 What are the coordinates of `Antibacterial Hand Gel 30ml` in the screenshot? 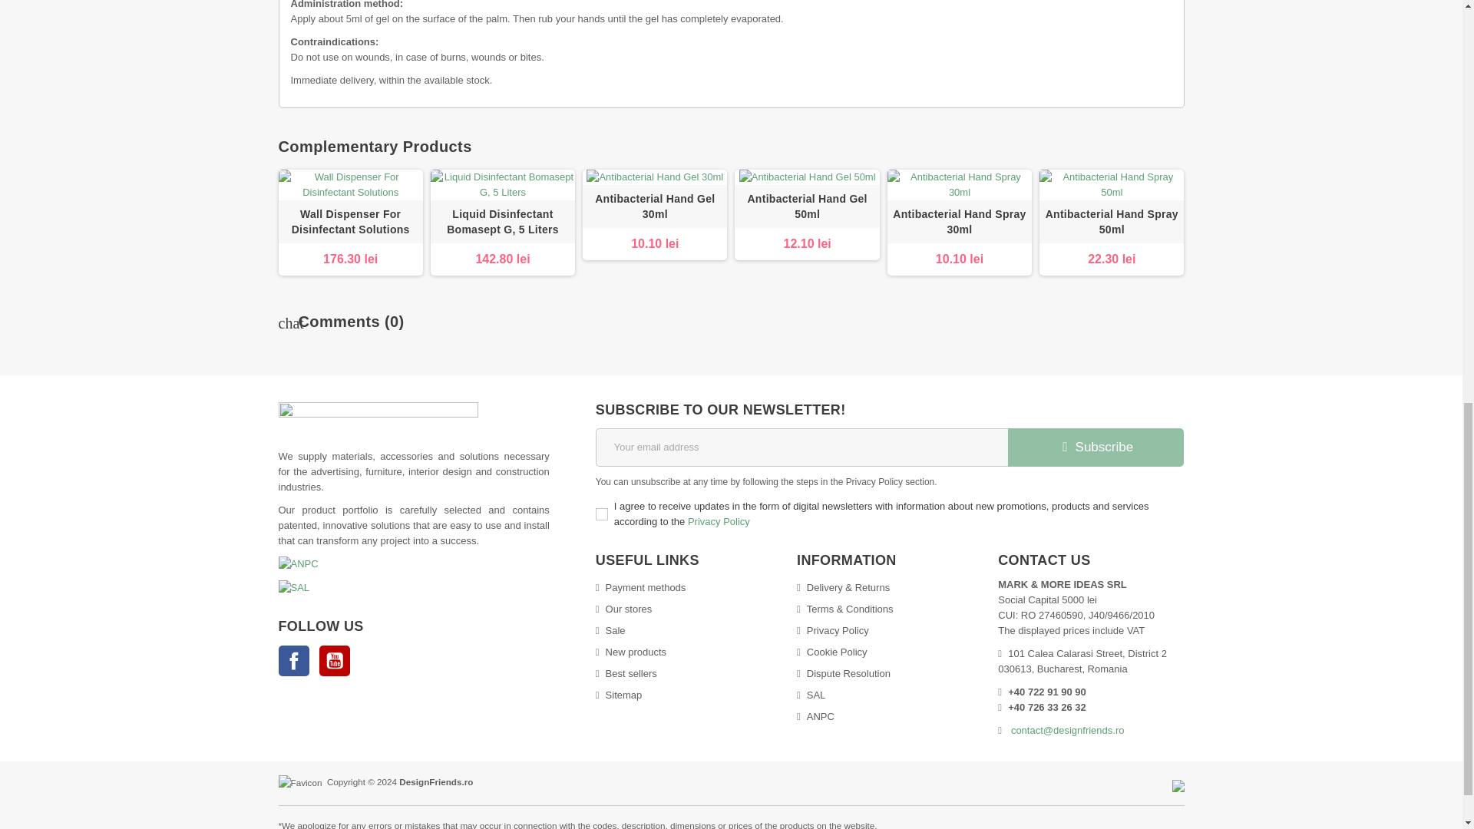 It's located at (655, 206).